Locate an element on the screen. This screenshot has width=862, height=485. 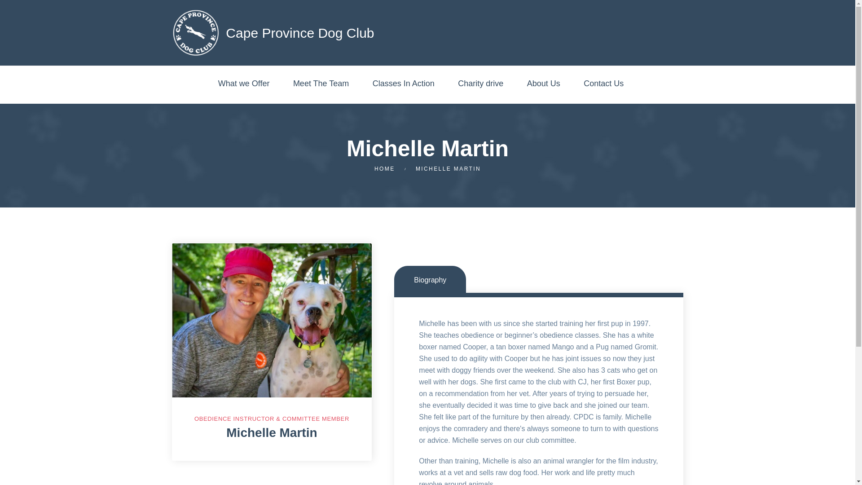
Biography is located at coordinates (430, 279).